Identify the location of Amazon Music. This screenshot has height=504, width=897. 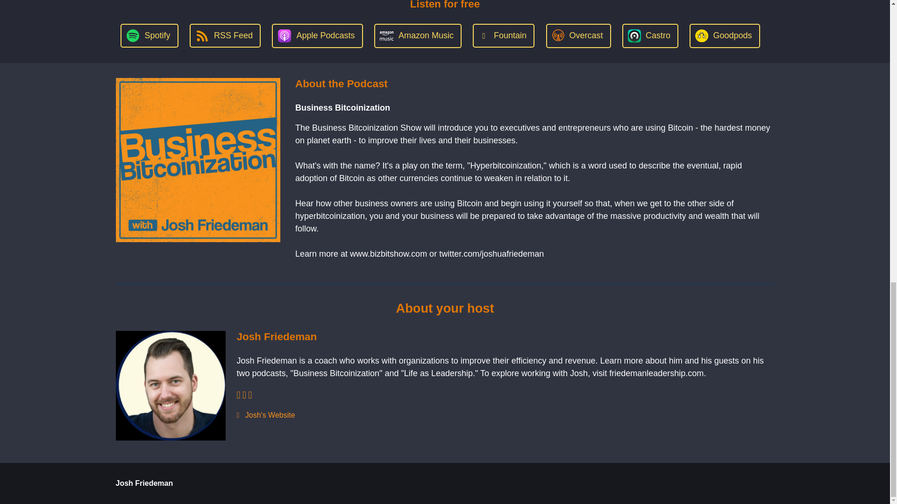
(418, 35).